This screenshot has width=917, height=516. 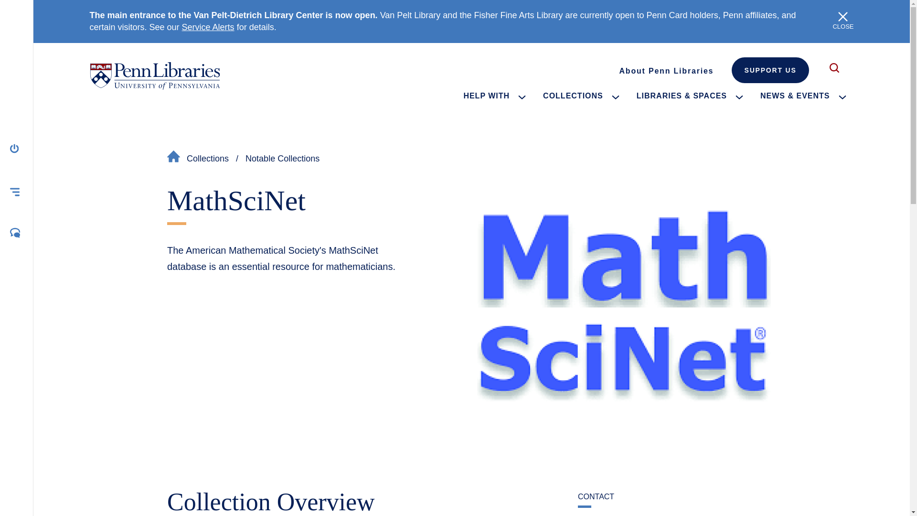 I want to click on Support UsSupport Us, so click(x=770, y=70).